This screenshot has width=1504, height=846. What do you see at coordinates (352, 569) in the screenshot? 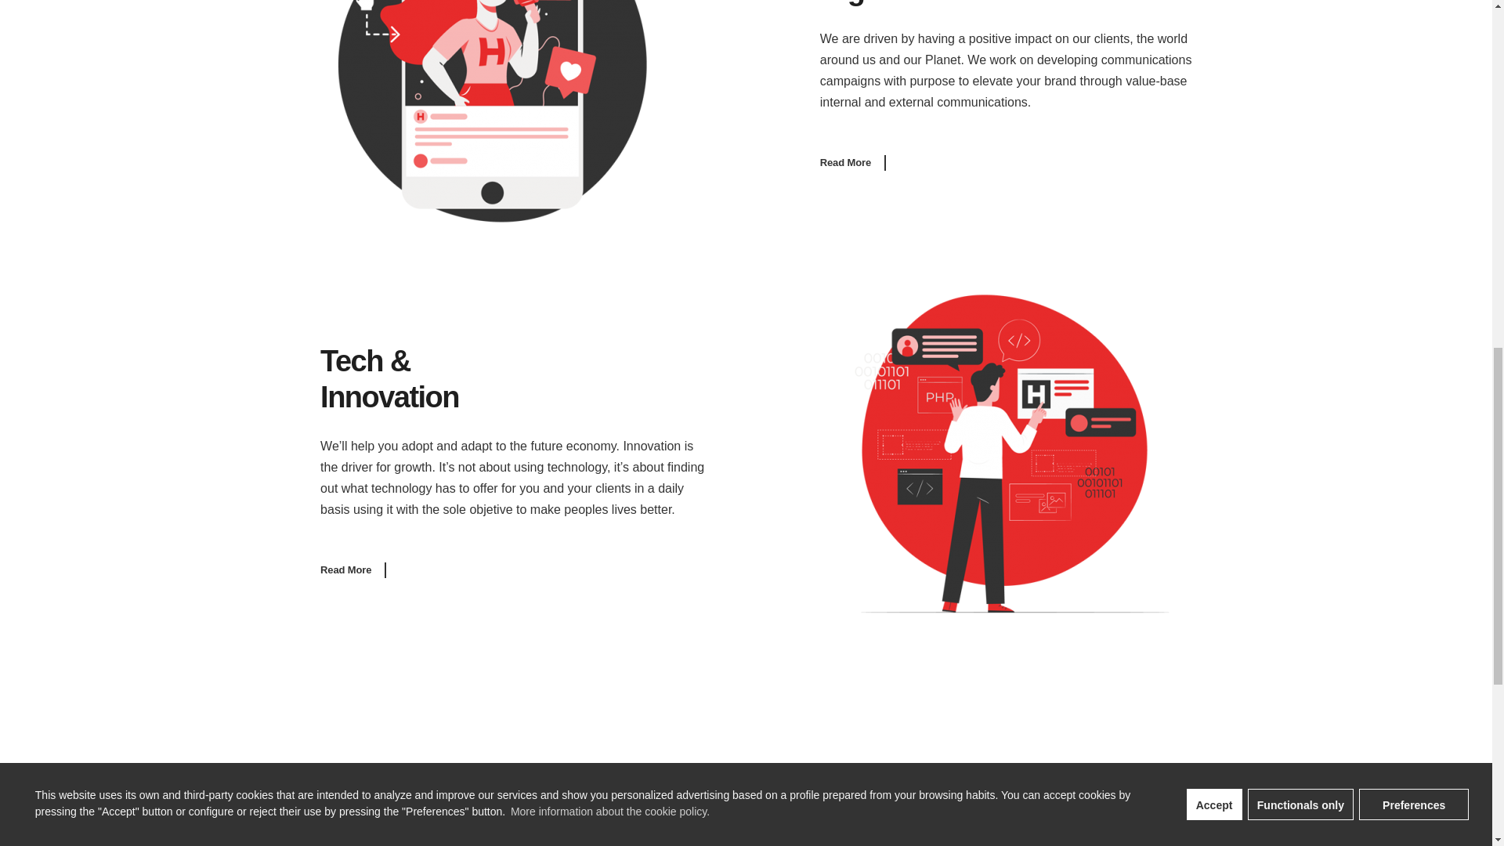
I see `Read More` at bounding box center [352, 569].